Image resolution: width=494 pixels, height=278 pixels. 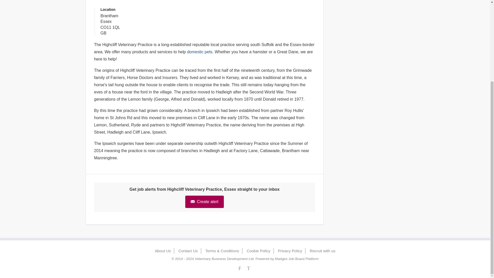 I want to click on Privacy Policy, so click(x=290, y=251).